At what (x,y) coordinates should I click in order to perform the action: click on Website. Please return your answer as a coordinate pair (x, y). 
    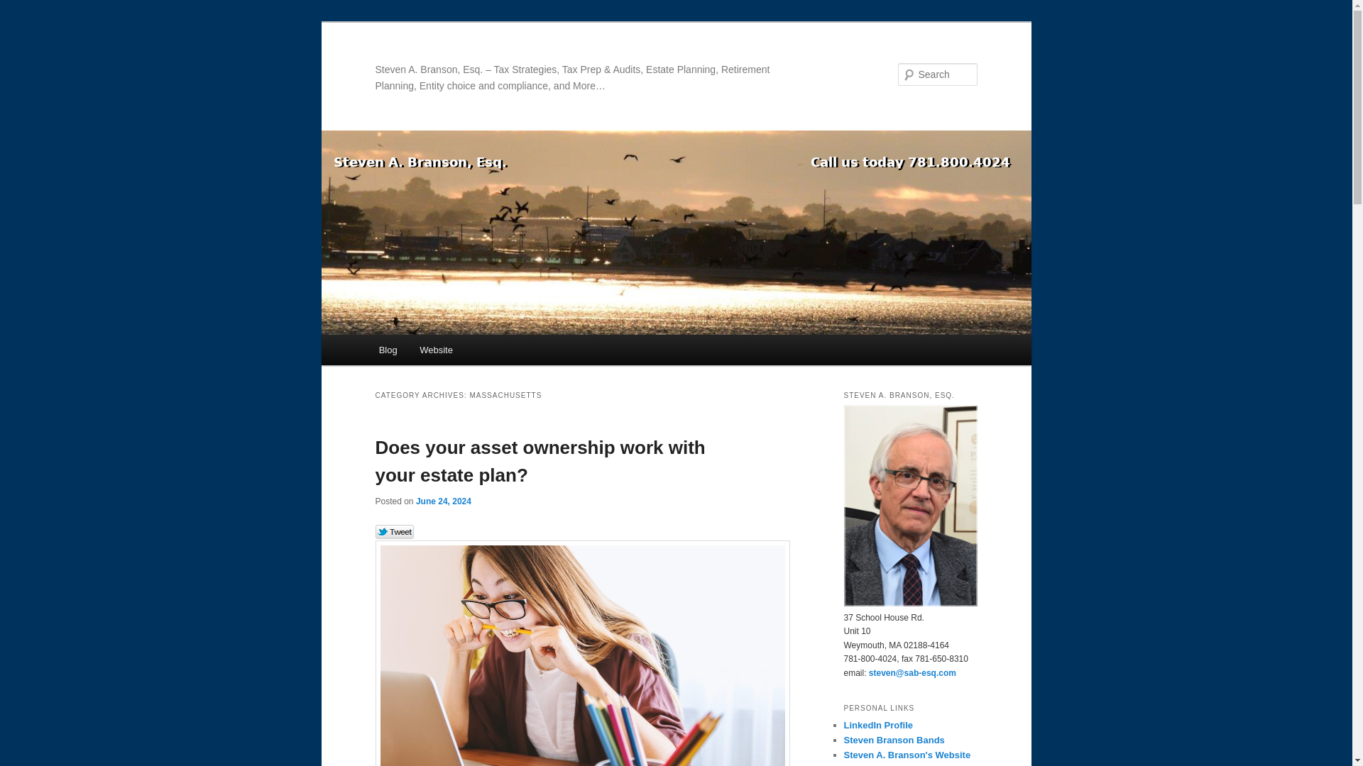
    Looking at the image, I should click on (435, 350).